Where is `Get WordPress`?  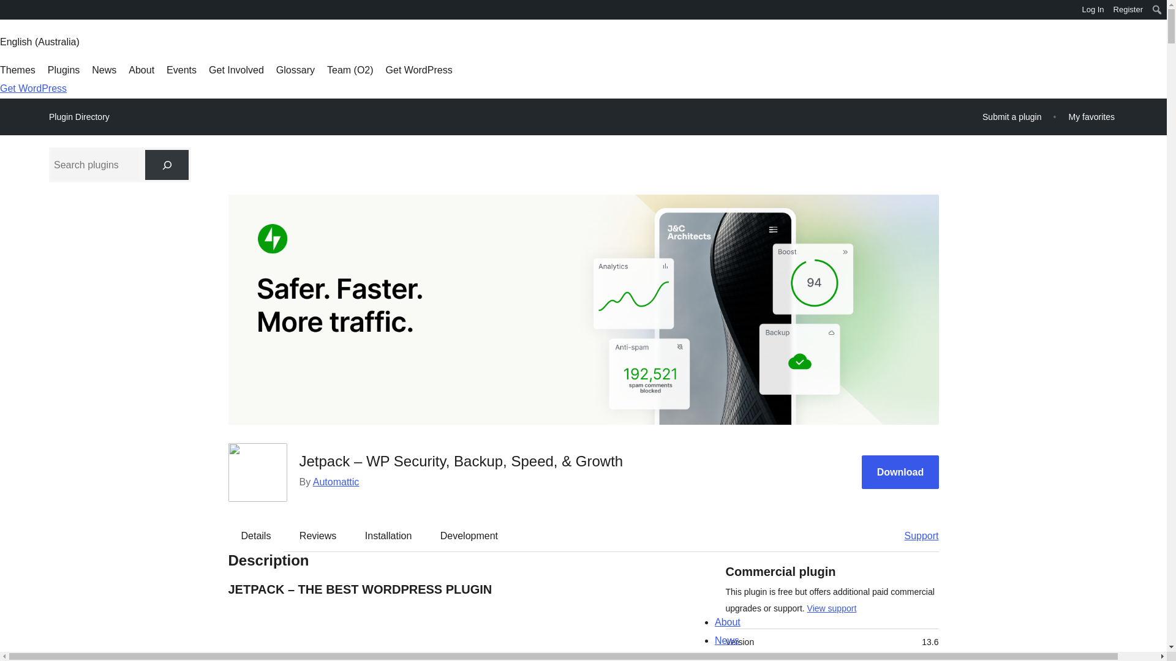 Get WordPress is located at coordinates (33, 88).